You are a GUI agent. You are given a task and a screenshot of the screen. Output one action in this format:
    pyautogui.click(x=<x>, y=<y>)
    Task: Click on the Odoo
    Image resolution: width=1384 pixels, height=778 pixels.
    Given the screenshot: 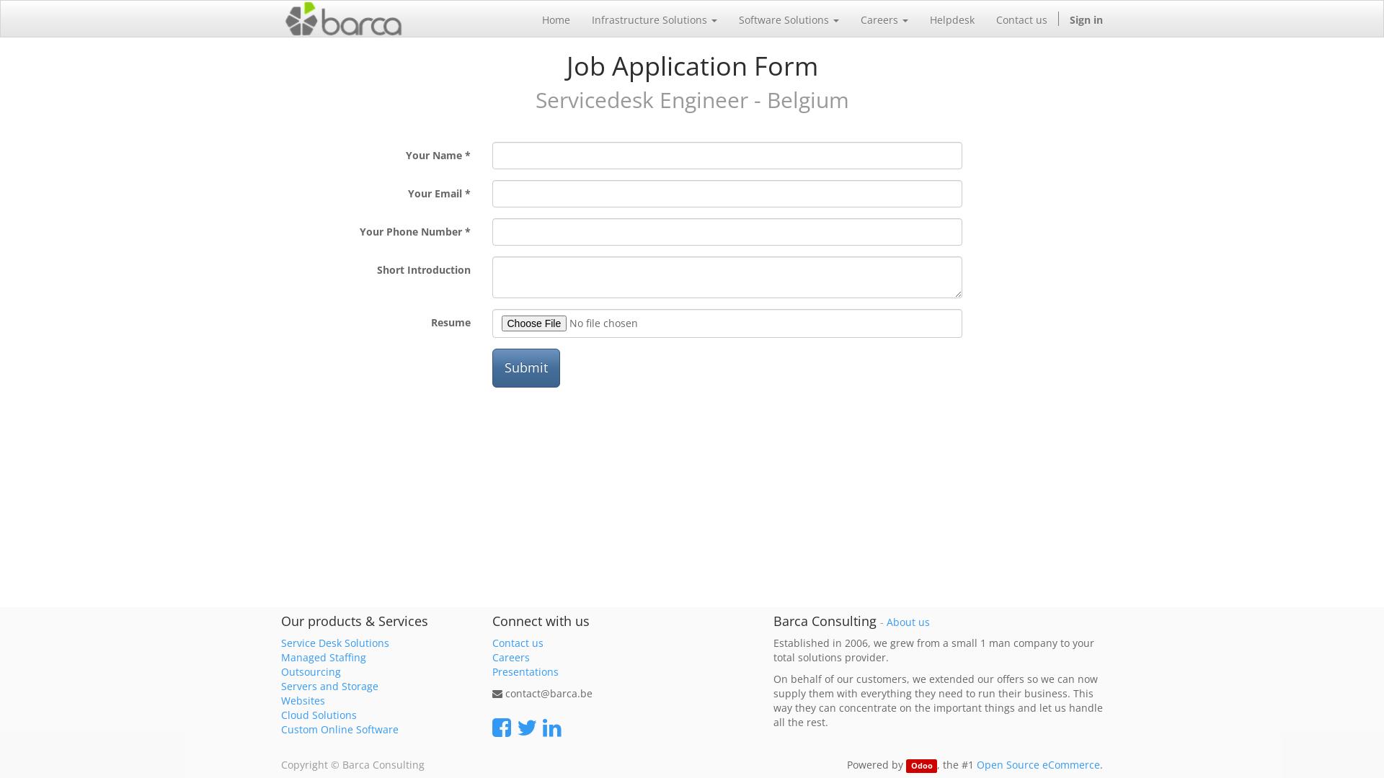 What is the action you would take?
    pyautogui.click(x=921, y=766)
    